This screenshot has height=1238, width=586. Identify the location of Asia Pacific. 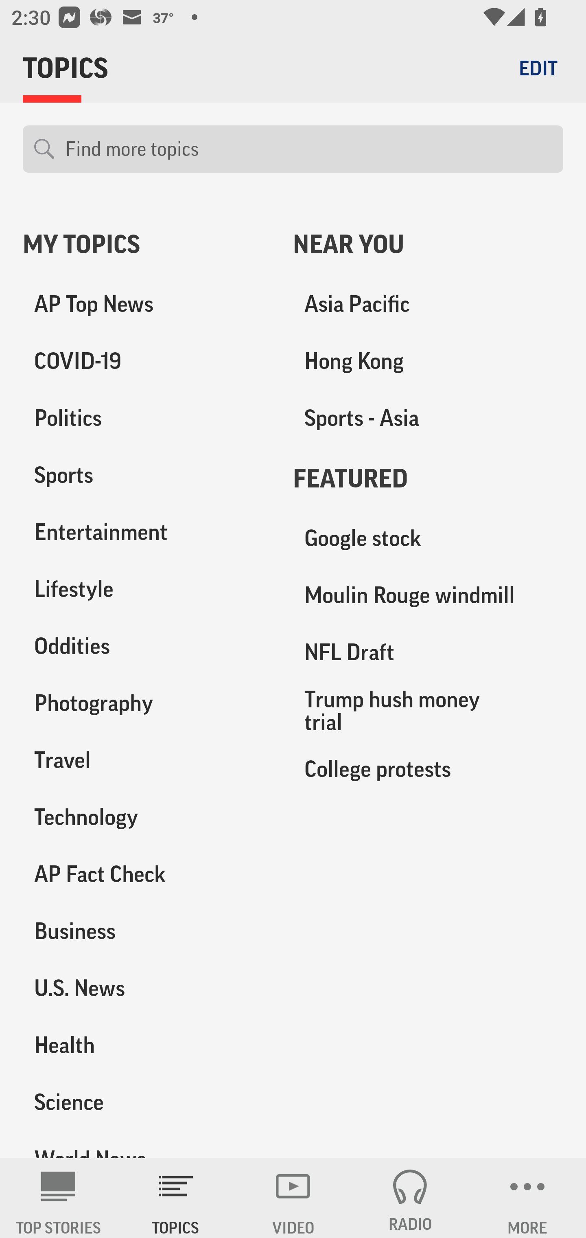
(428, 304).